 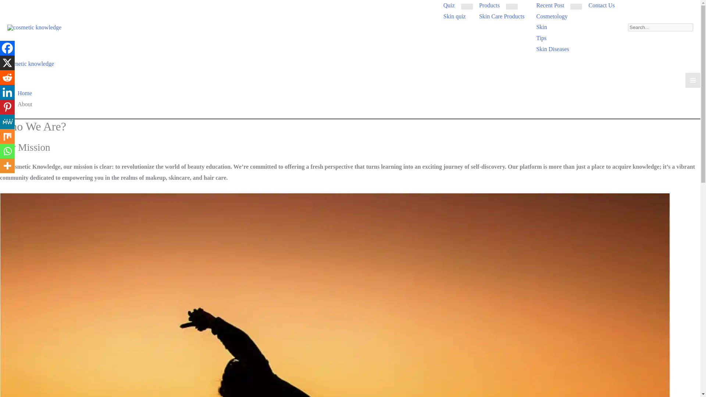 I want to click on Quiz, so click(x=449, y=6).